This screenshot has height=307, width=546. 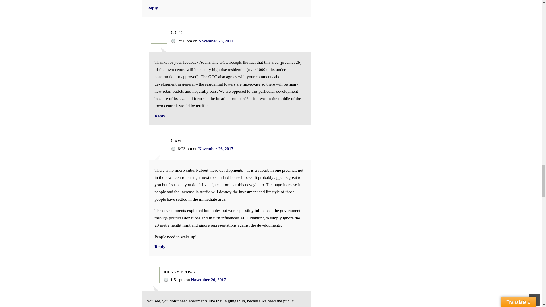 What do you see at coordinates (216, 41) in the screenshot?
I see `November 23, 2017` at bounding box center [216, 41].